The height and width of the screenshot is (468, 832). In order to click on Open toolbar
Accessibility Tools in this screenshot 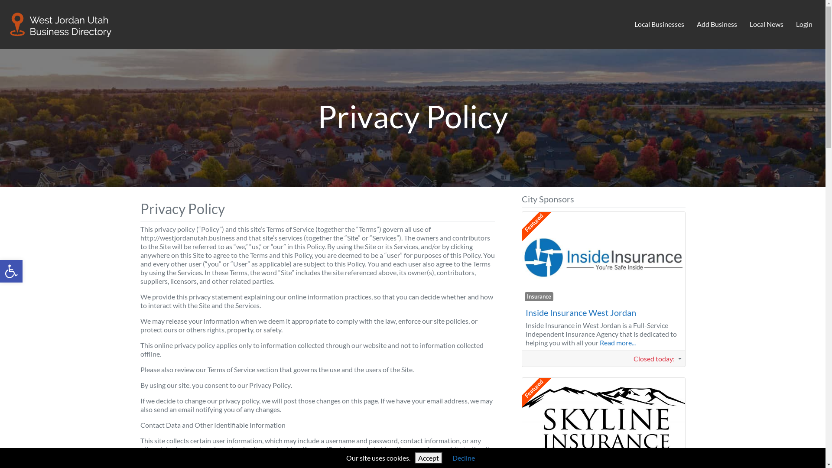, I will do `click(11, 271)`.